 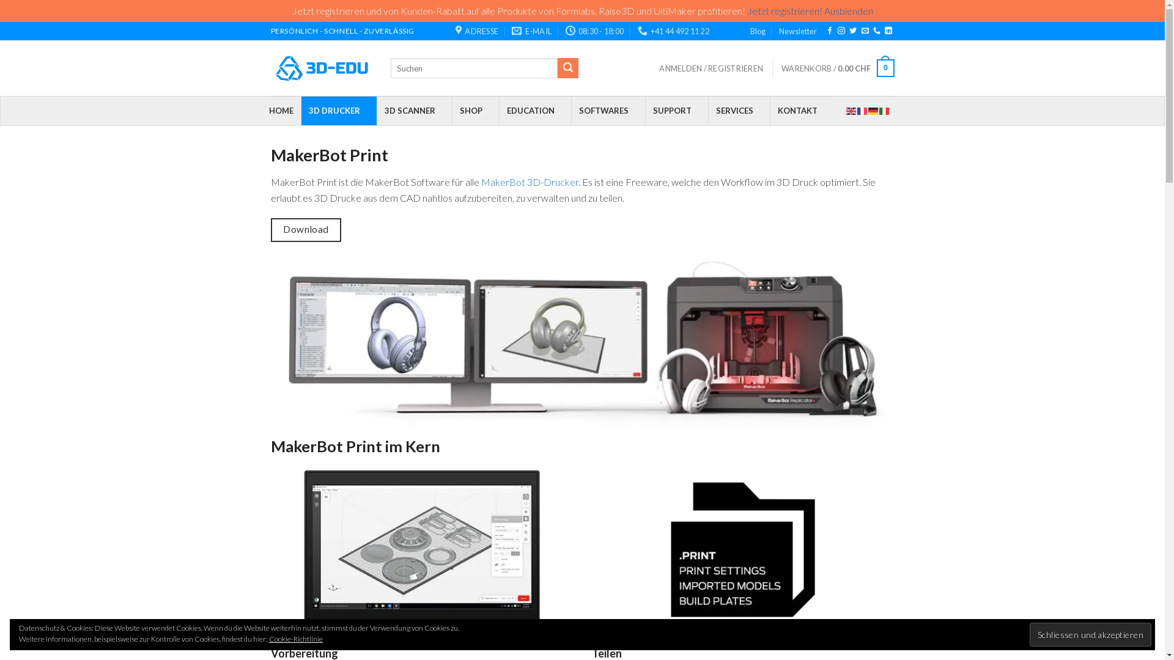 I want to click on 3D SCANNER, so click(x=415, y=111).